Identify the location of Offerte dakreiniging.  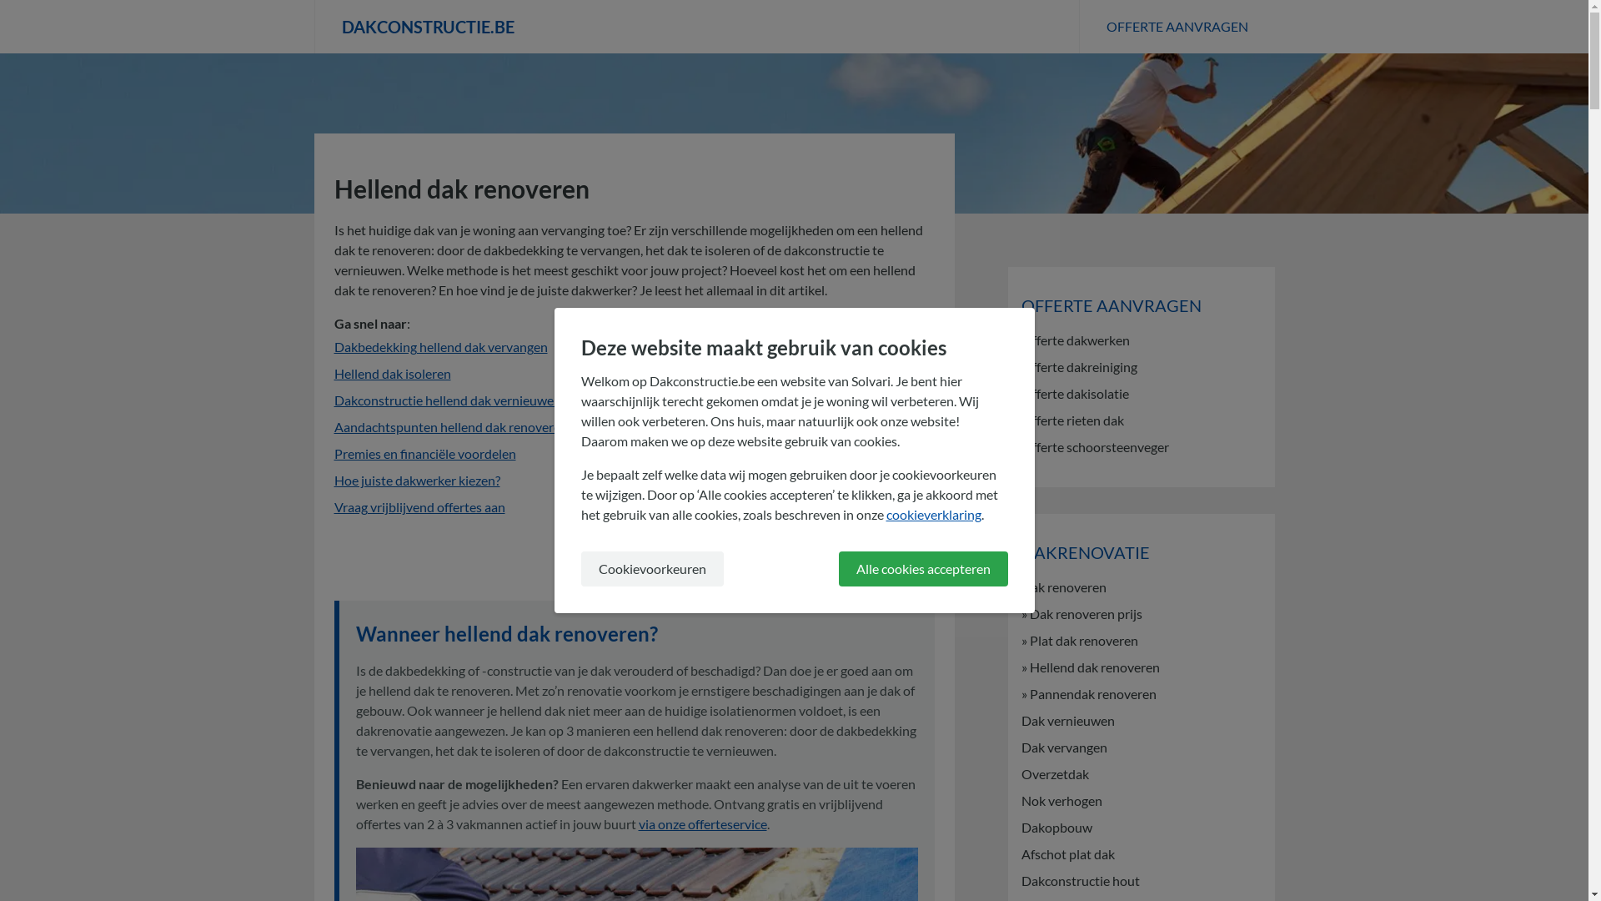
(1141, 367).